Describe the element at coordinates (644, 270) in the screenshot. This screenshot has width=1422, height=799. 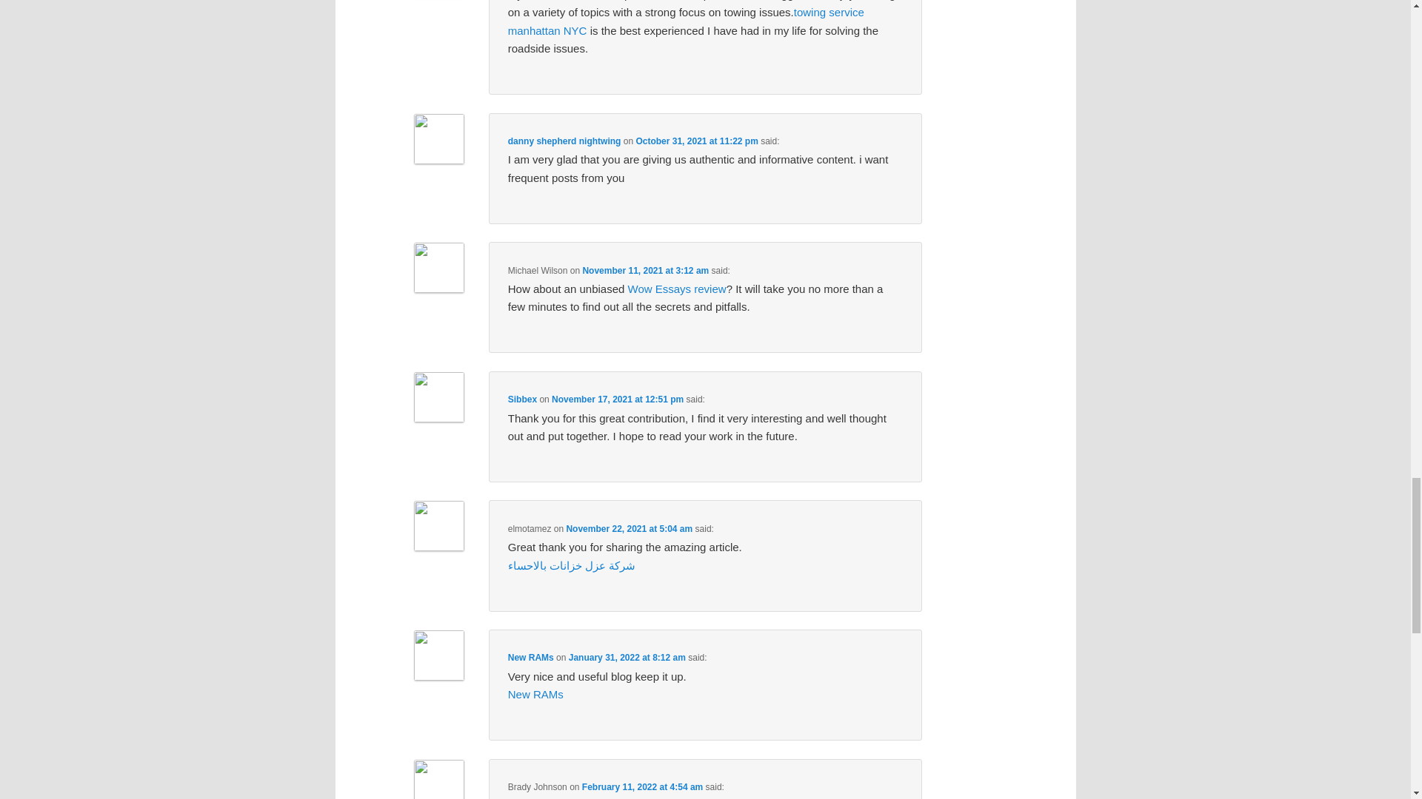
I see `November 11, 2021 at 3:12 am` at that location.